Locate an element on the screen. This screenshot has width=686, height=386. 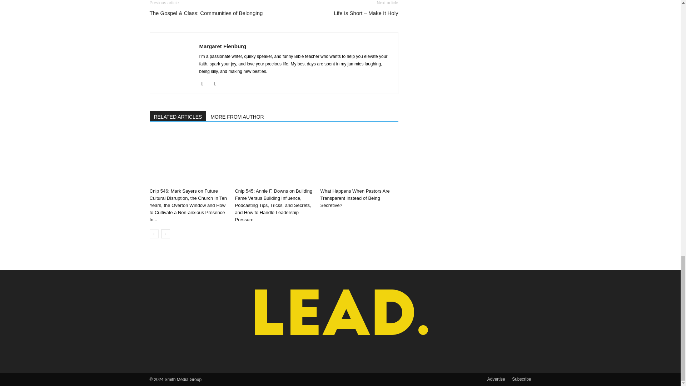
Facebook is located at coordinates (205, 84).